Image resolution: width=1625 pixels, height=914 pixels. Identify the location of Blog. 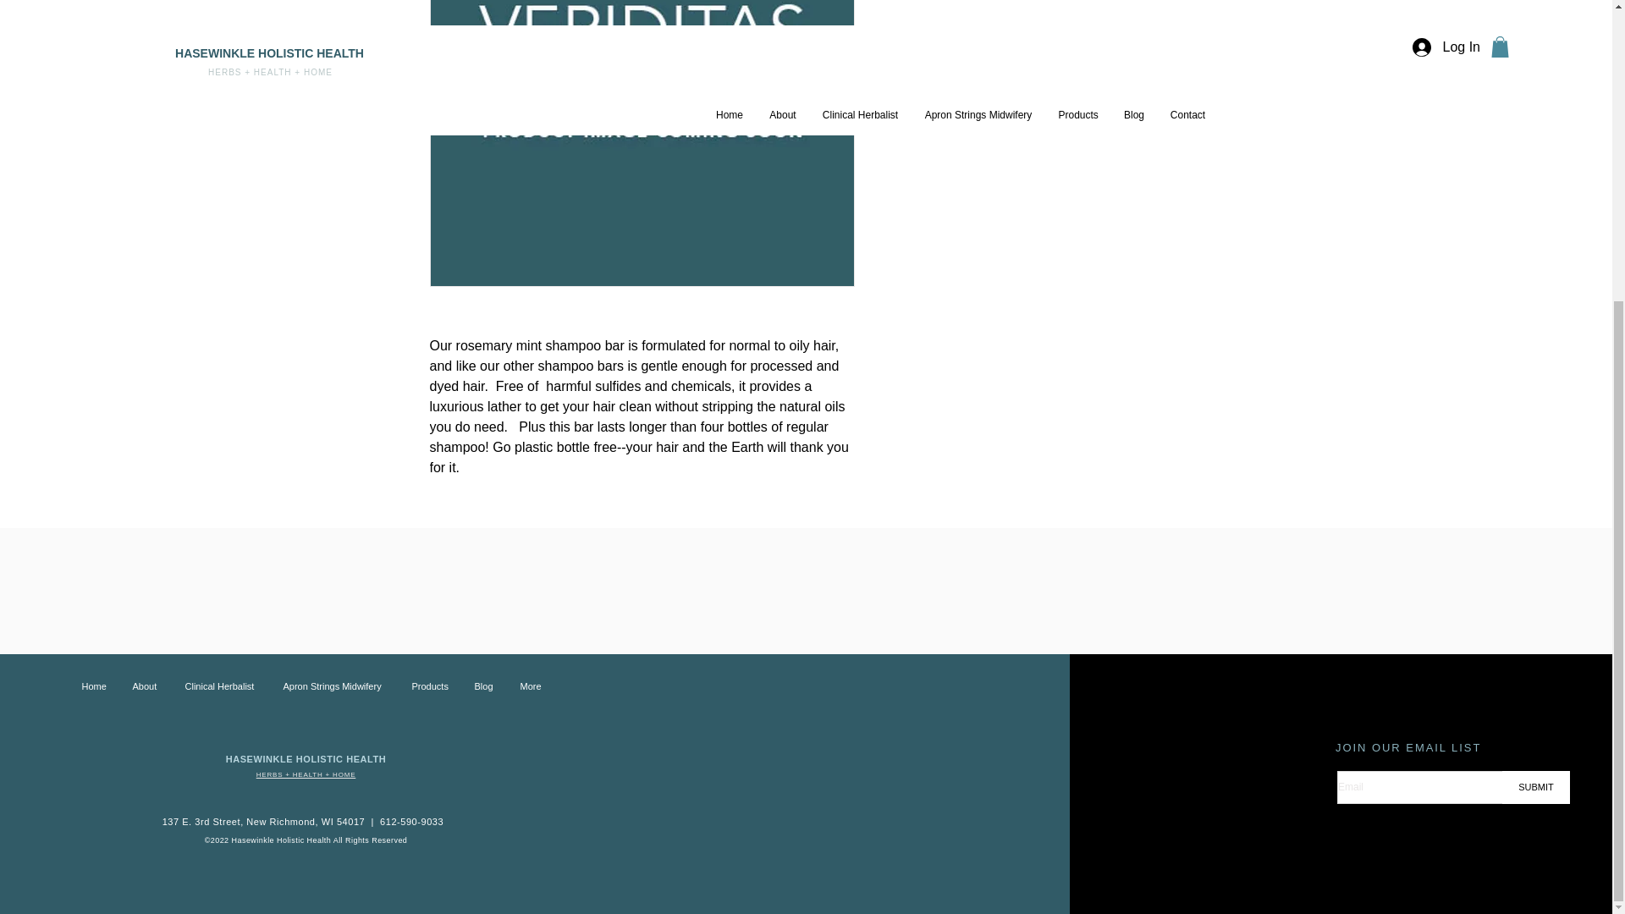
(484, 685).